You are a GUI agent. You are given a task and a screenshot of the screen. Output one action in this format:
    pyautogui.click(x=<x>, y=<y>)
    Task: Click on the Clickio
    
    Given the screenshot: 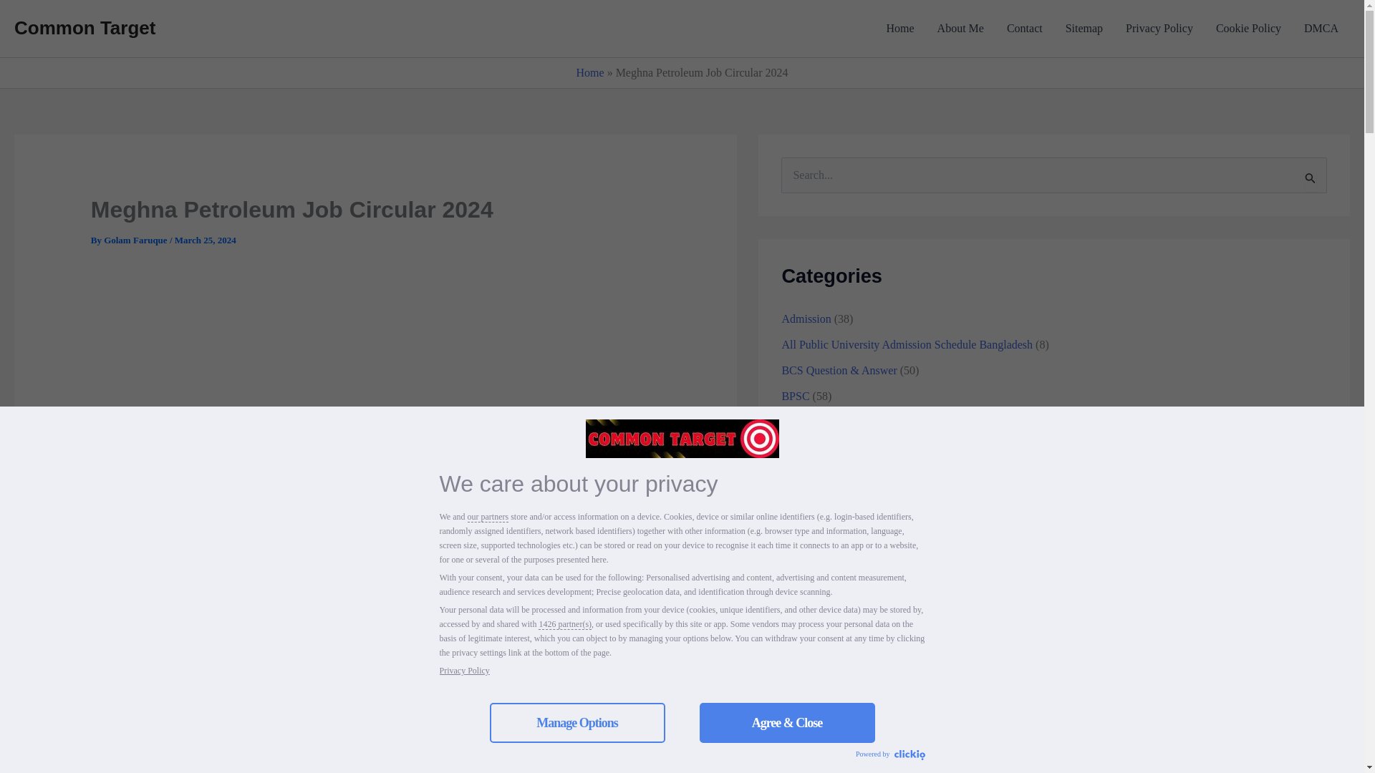 What is the action you would take?
    pyautogui.click(x=909, y=755)
    